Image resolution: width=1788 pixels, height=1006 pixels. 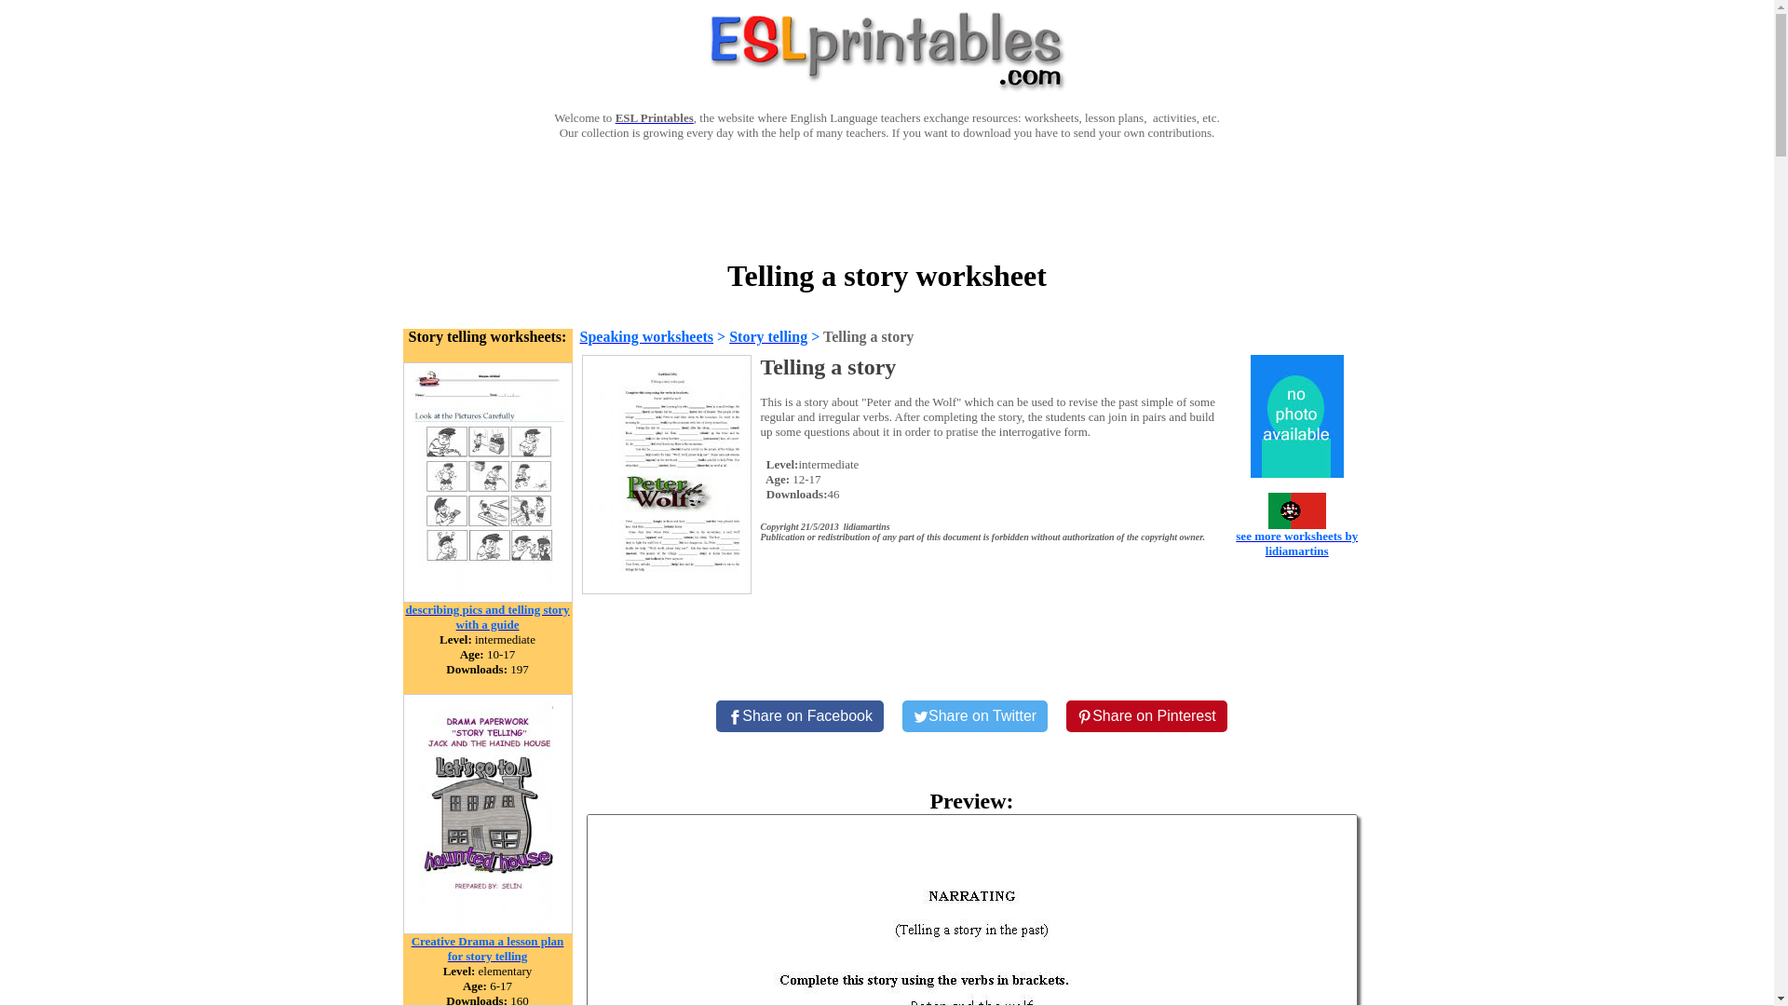 What do you see at coordinates (654, 117) in the screenshot?
I see `English worksheets: English worksheets and lesson plans` at bounding box center [654, 117].